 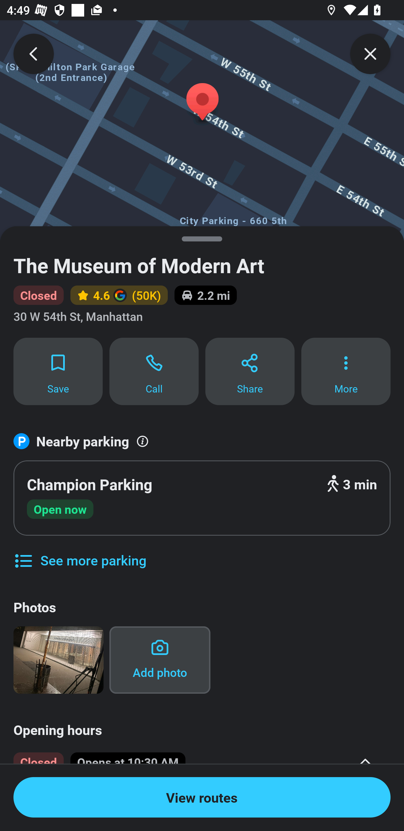 I want to click on Champion Parking 3 min Open now, so click(x=202, y=498).